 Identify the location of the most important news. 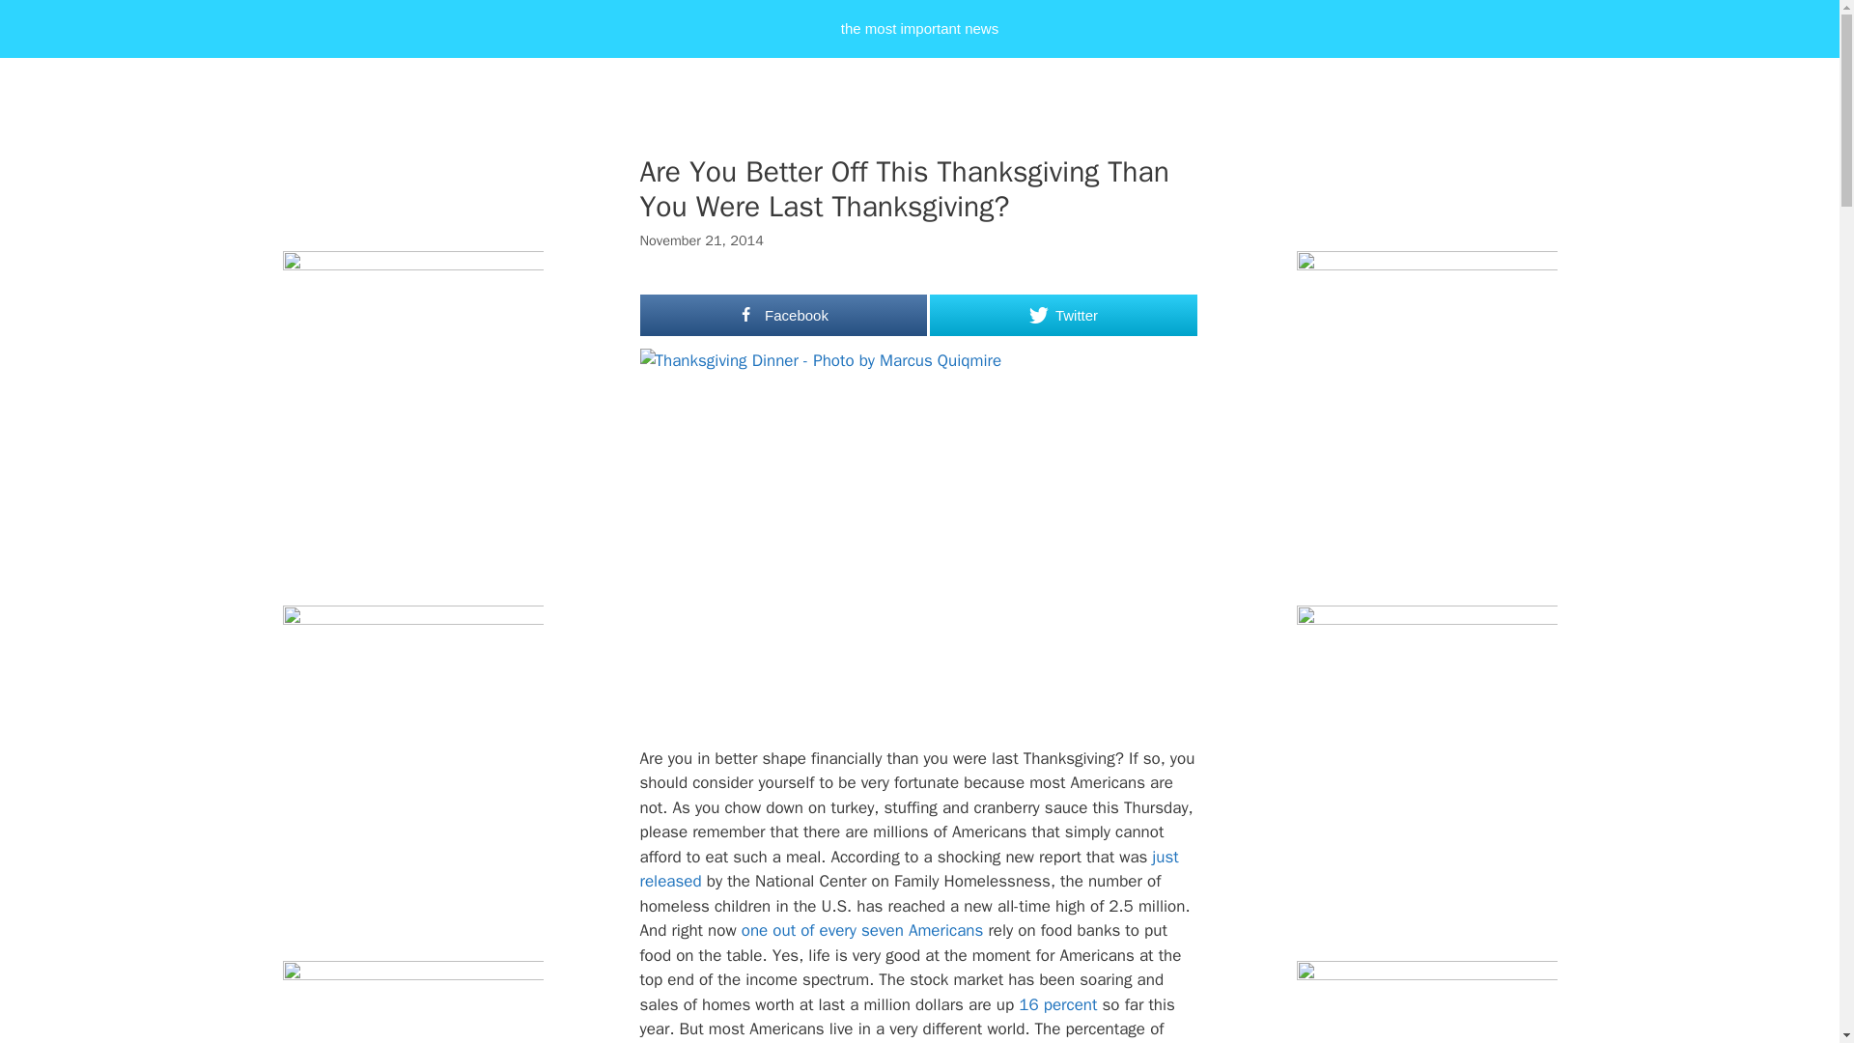
(919, 29).